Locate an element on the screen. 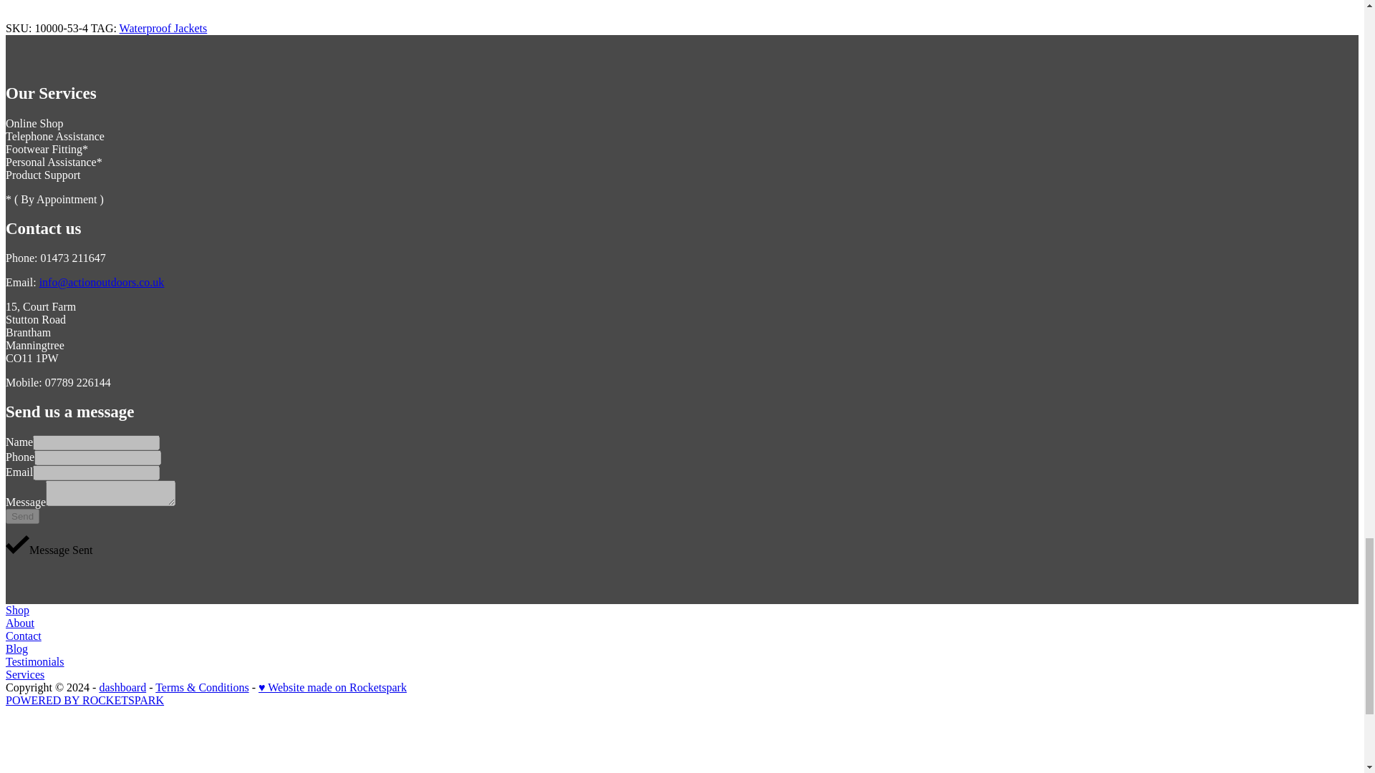 The image size is (1375, 773). POWERED BY ROCKETSPARK is located at coordinates (85, 700).